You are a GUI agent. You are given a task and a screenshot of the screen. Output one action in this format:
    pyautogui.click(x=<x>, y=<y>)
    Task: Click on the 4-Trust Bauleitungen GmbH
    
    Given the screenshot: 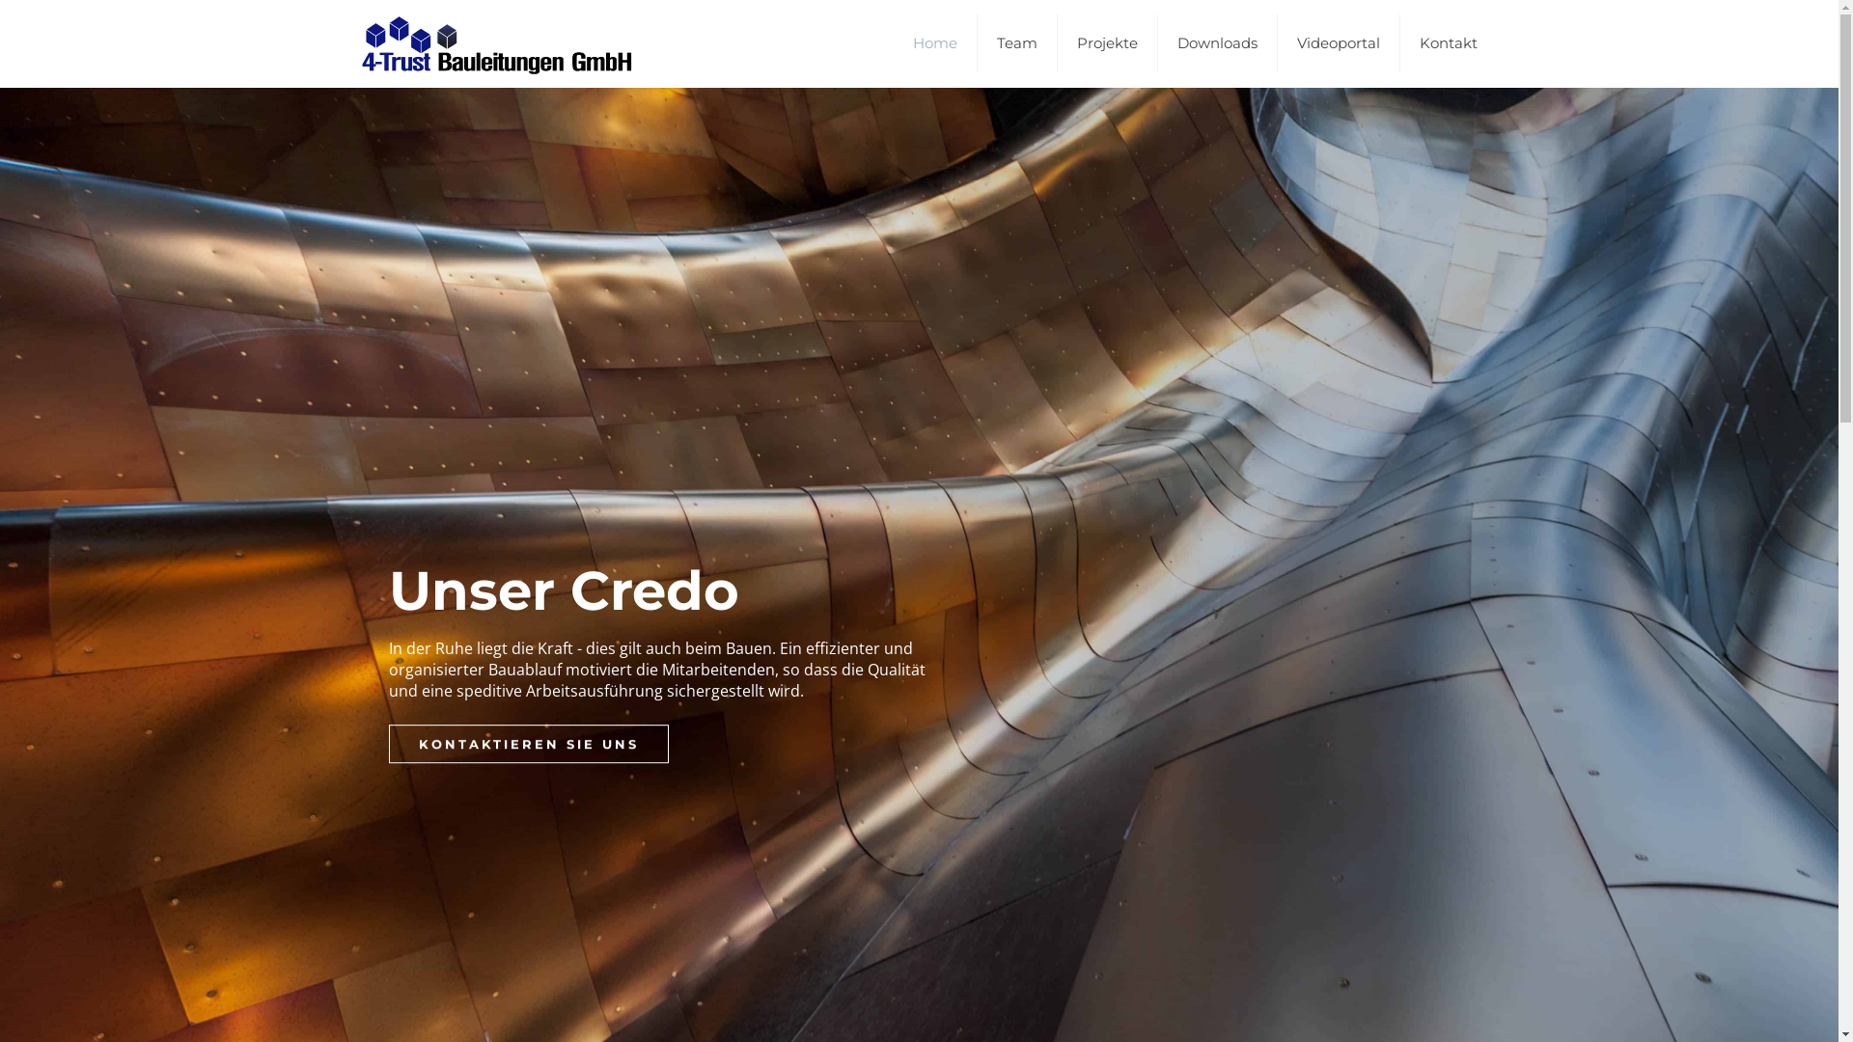 What is the action you would take?
    pyautogui.click(x=497, y=43)
    